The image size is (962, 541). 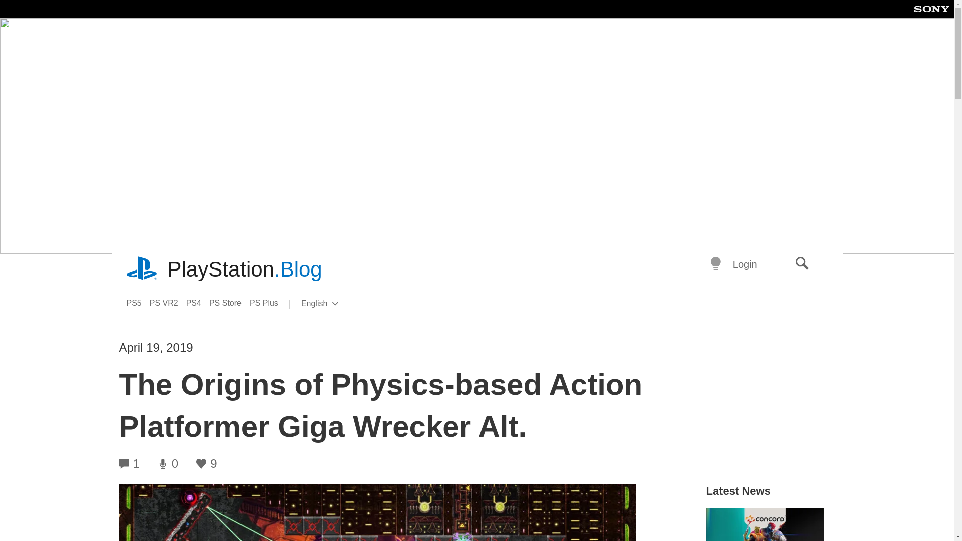 I want to click on PS Store, so click(x=137, y=303).